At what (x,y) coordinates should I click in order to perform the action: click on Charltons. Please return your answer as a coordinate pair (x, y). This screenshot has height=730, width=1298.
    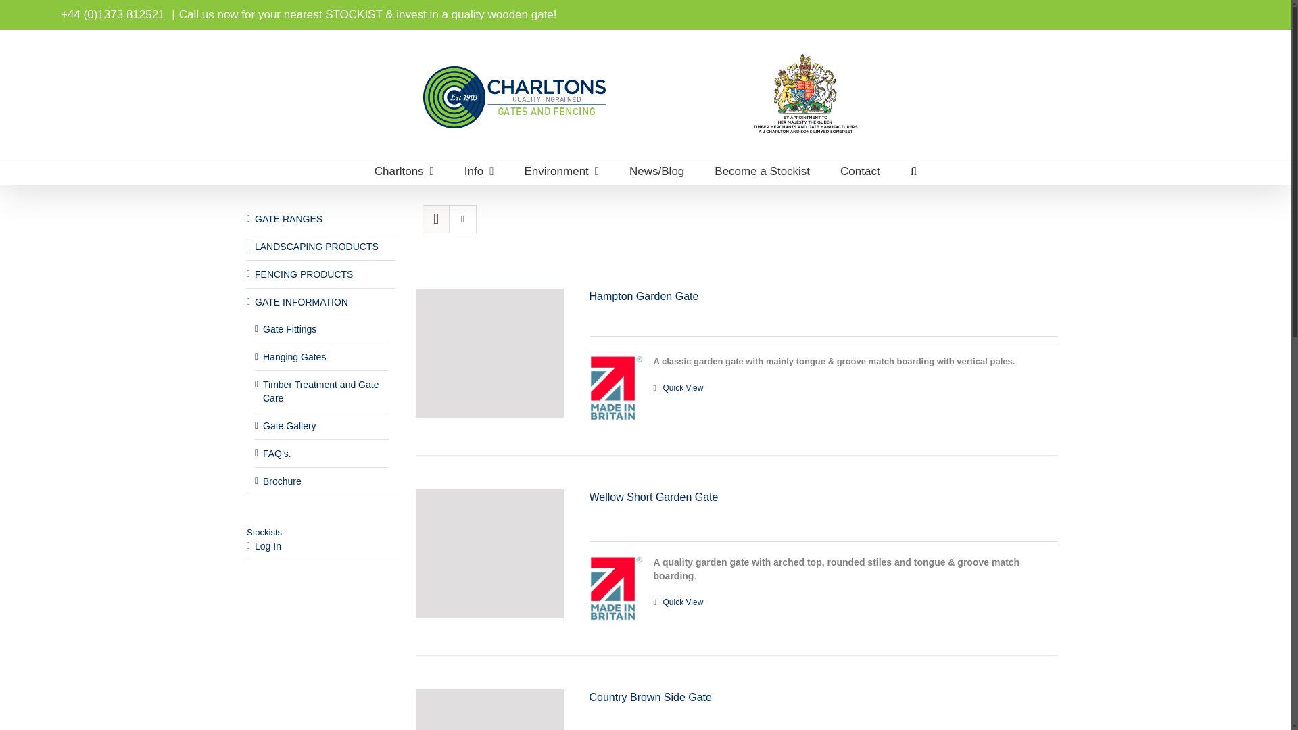
    Looking at the image, I should click on (404, 171).